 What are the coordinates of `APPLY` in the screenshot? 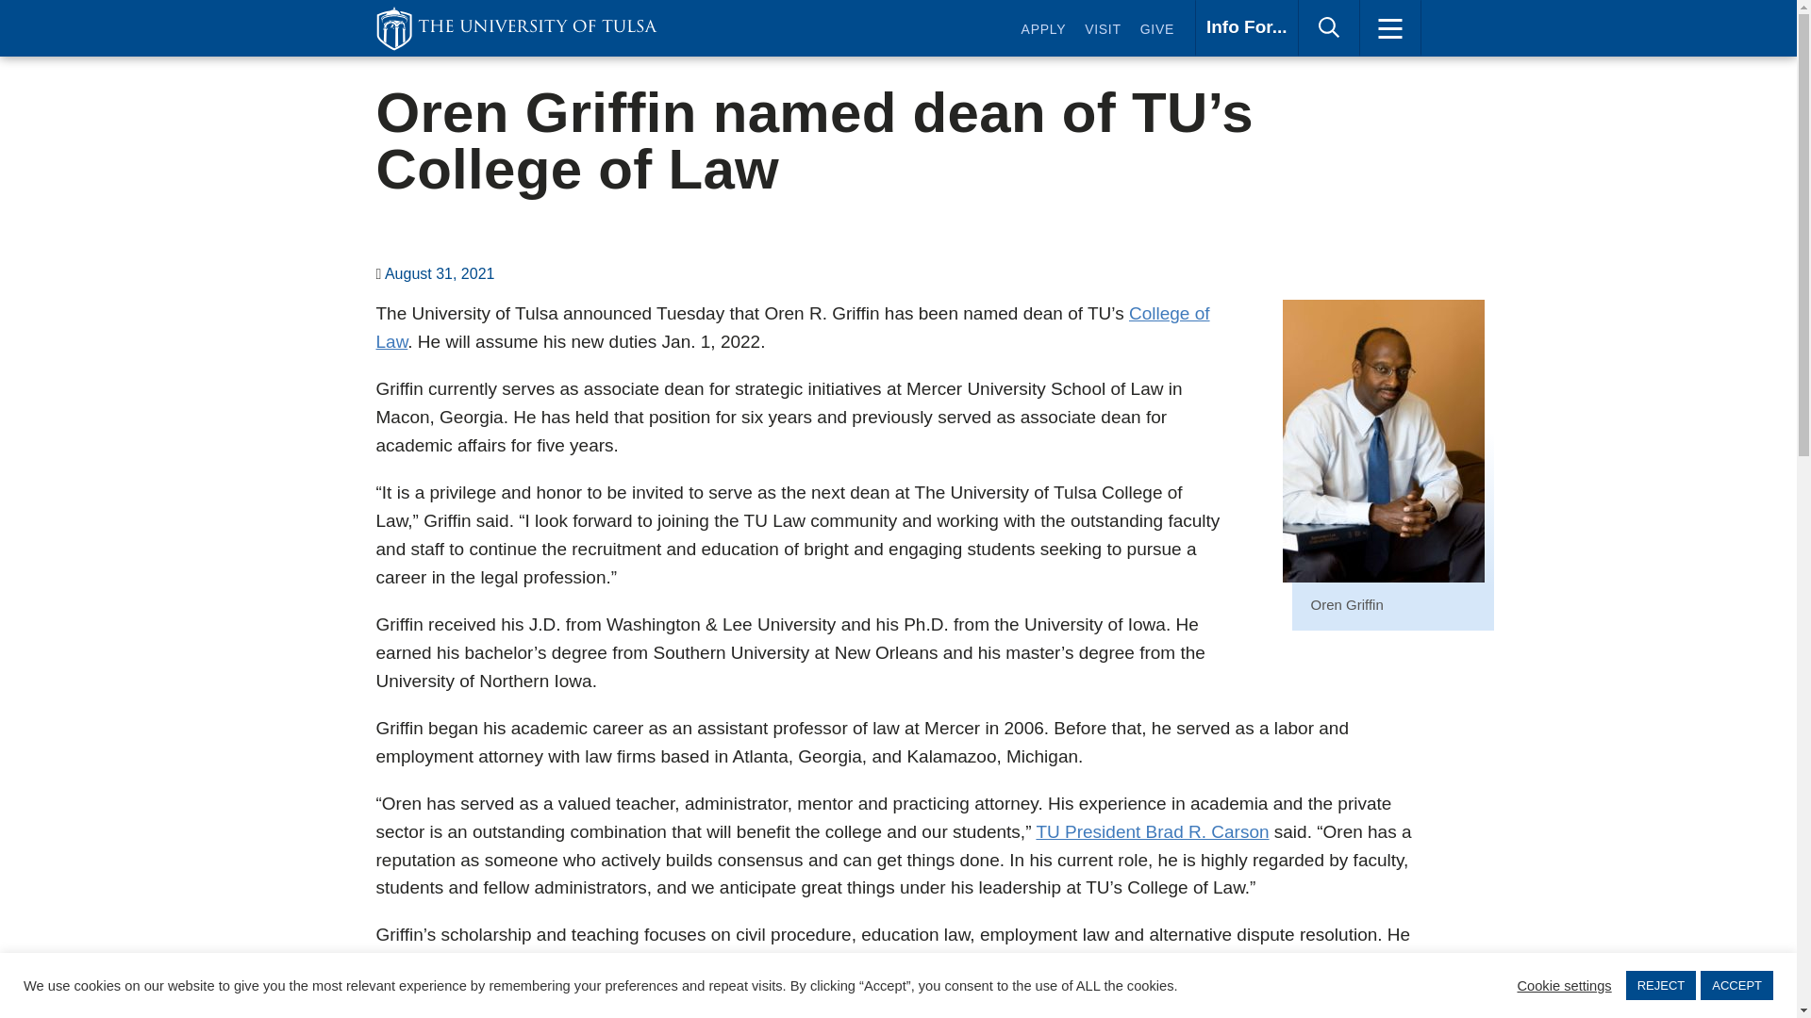 It's located at (1247, 28).